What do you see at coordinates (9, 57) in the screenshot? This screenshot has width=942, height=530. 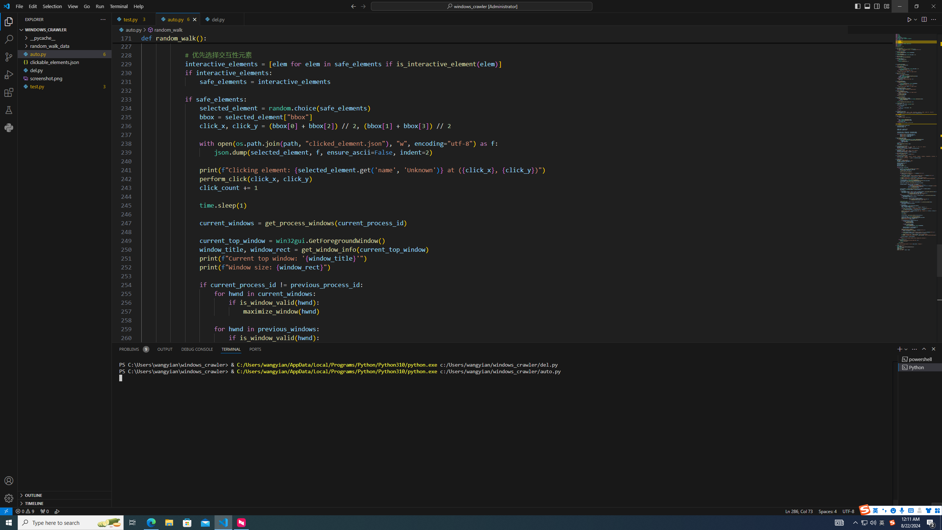 I see `Source Control (Ctrl+Shift+G)` at bounding box center [9, 57].